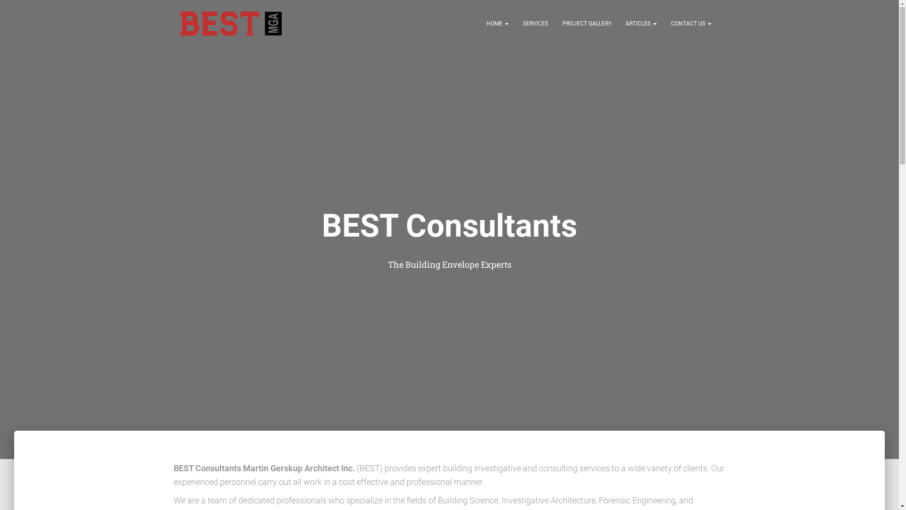 This screenshot has width=906, height=510. I want to click on PROJECT GALLERY, so click(587, 24).